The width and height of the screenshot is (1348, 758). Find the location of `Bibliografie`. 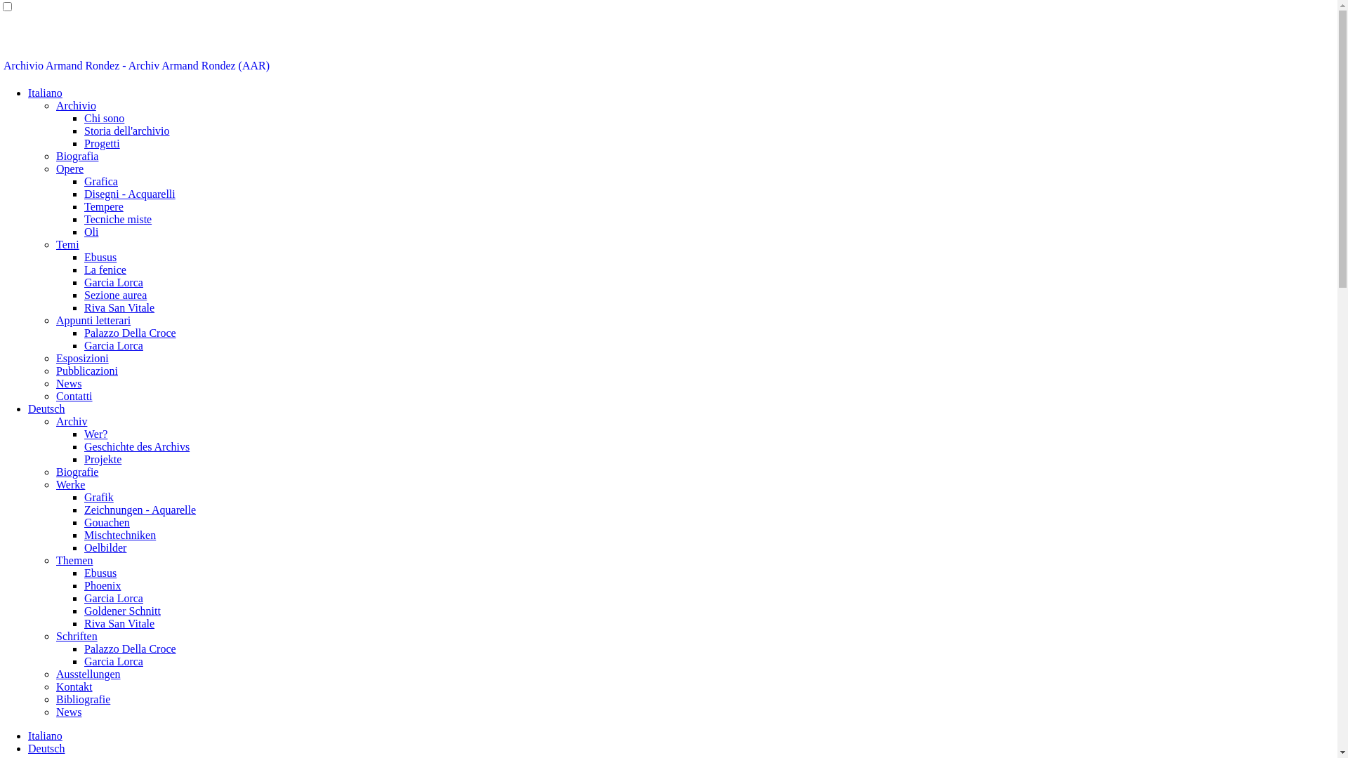

Bibliografie is located at coordinates (83, 699).